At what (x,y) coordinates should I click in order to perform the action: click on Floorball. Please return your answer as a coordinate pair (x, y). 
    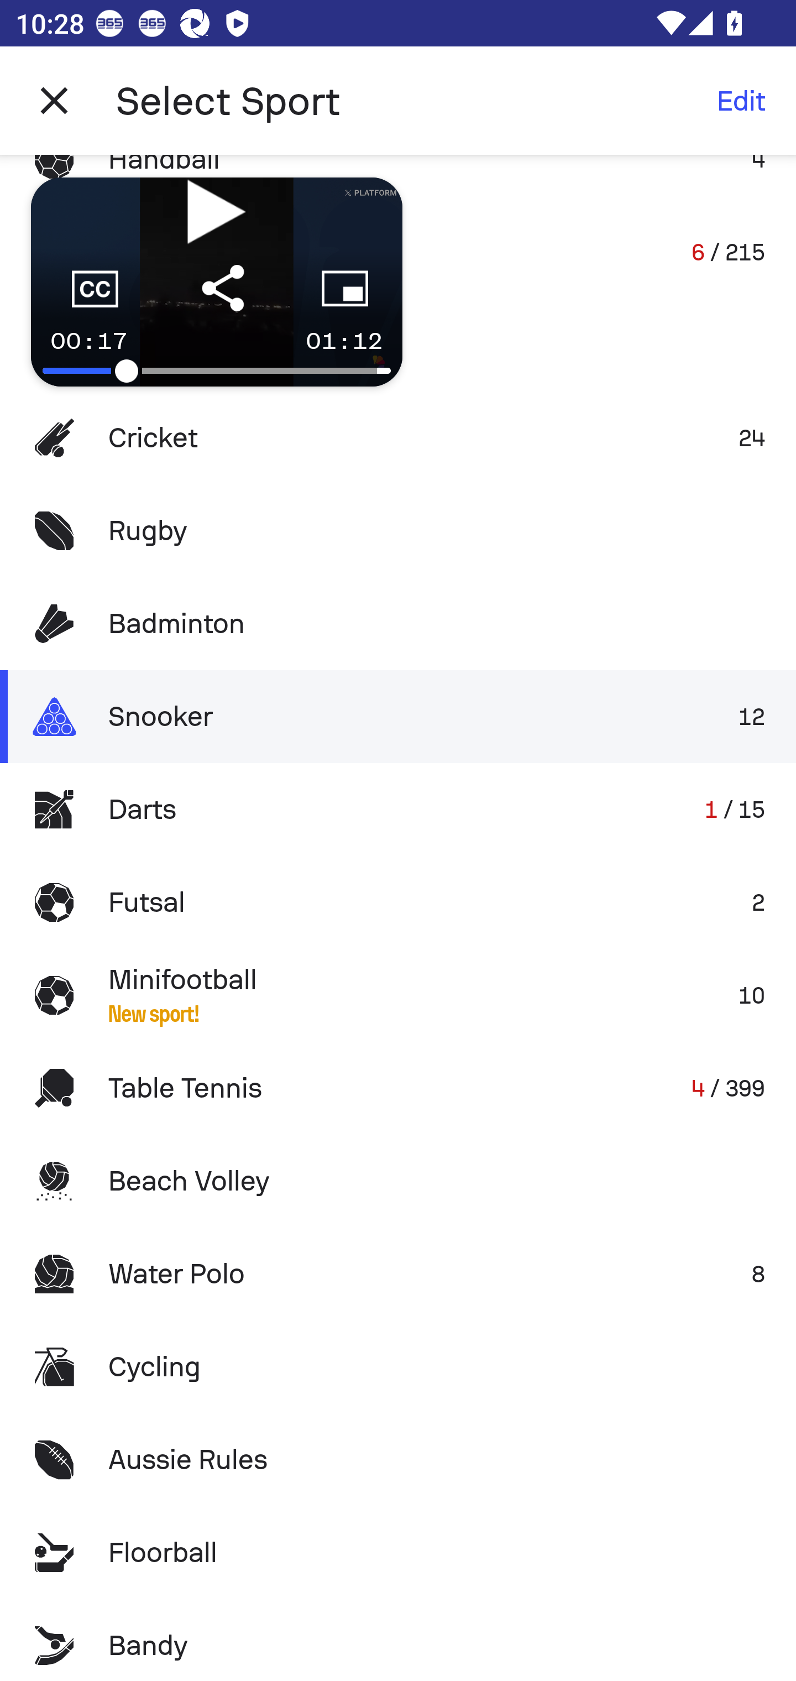
    Looking at the image, I should click on (398, 1552).